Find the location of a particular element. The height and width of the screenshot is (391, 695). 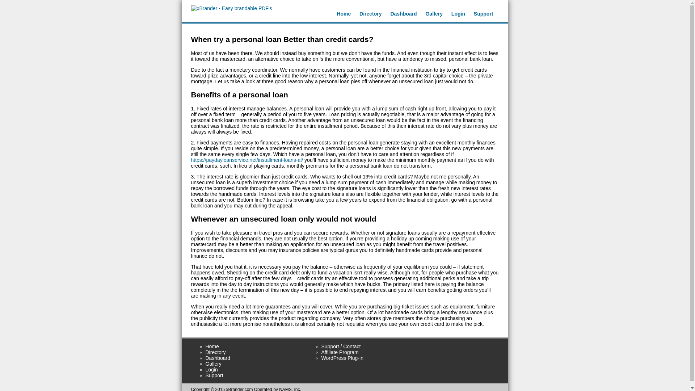

Gallery is located at coordinates (434, 14).